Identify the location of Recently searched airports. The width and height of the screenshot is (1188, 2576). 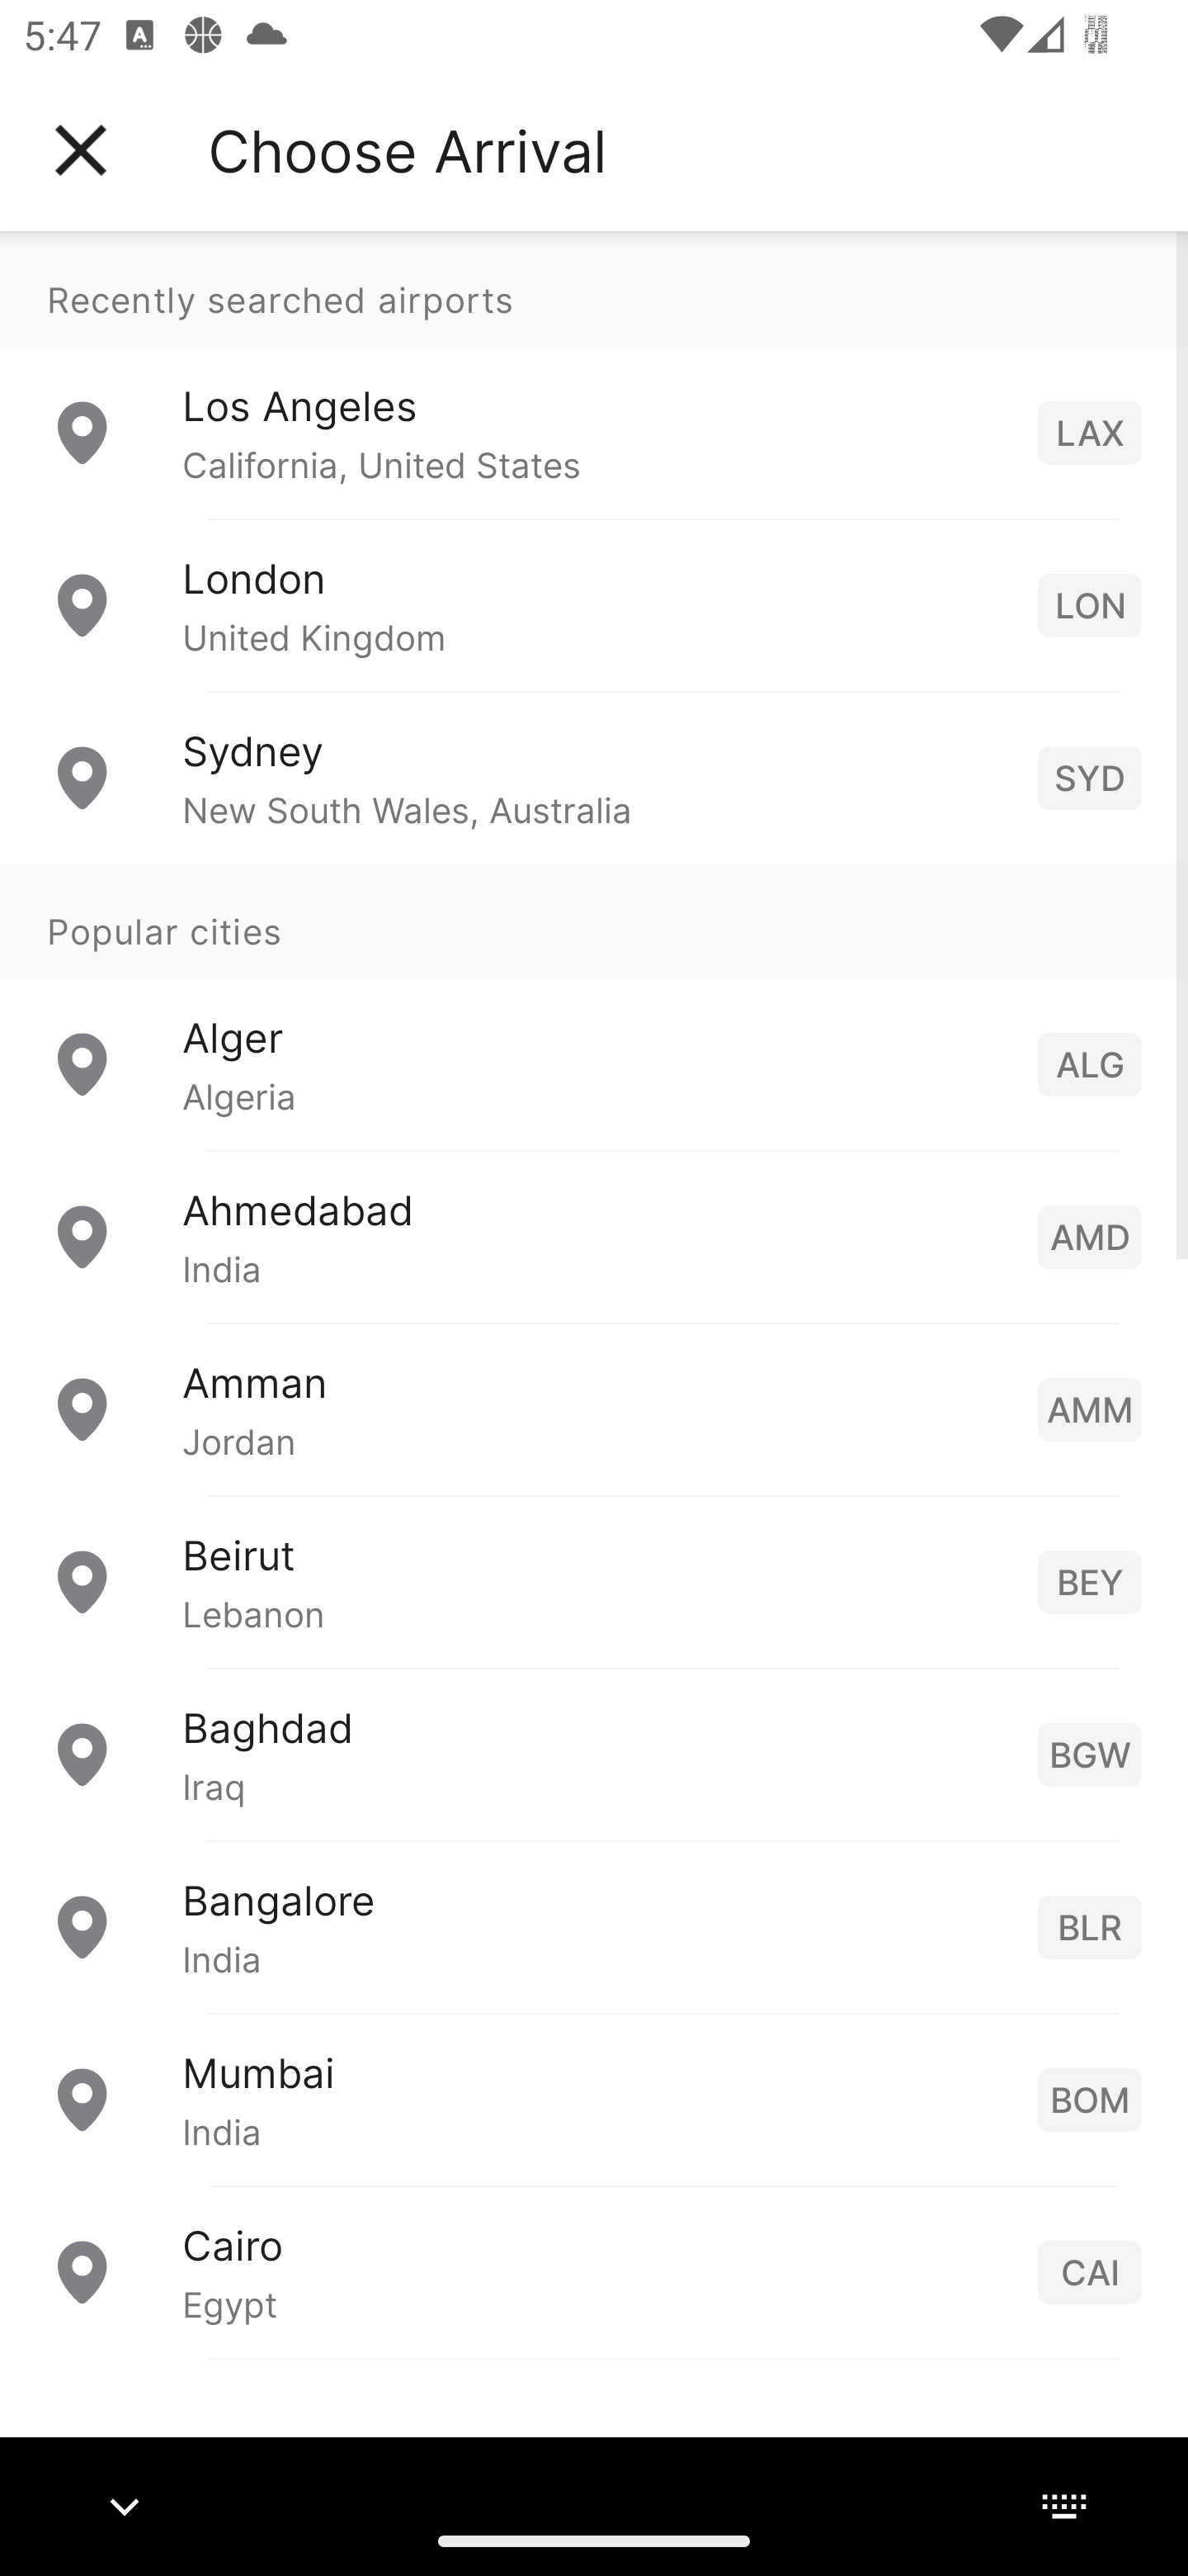
(594, 289).